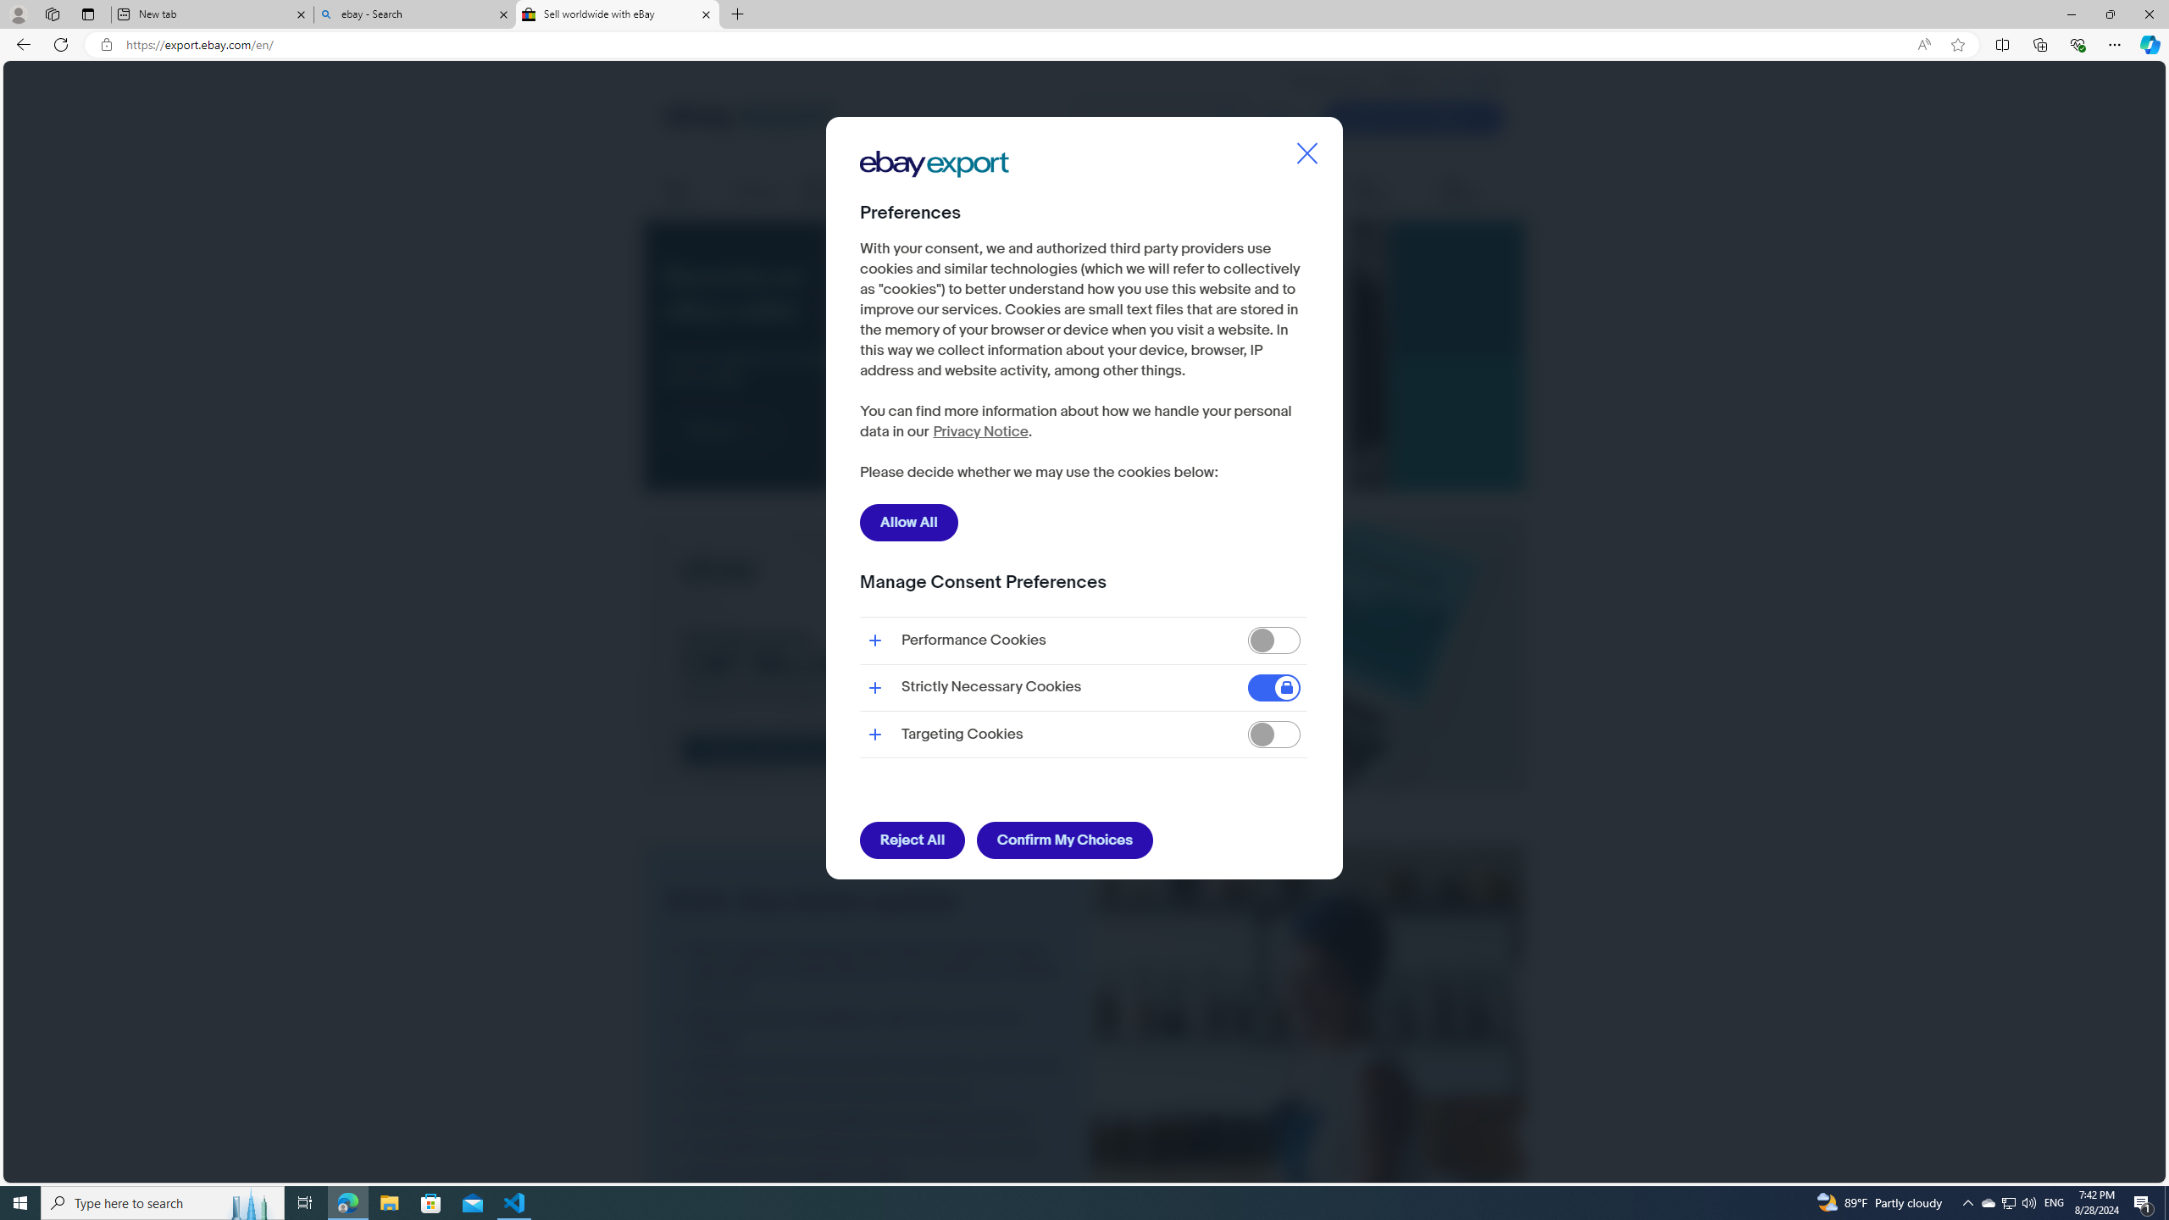  What do you see at coordinates (868, 1173) in the screenshot?
I see `Venmo is now accepted on eBay` at bounding box center [868, 1173].